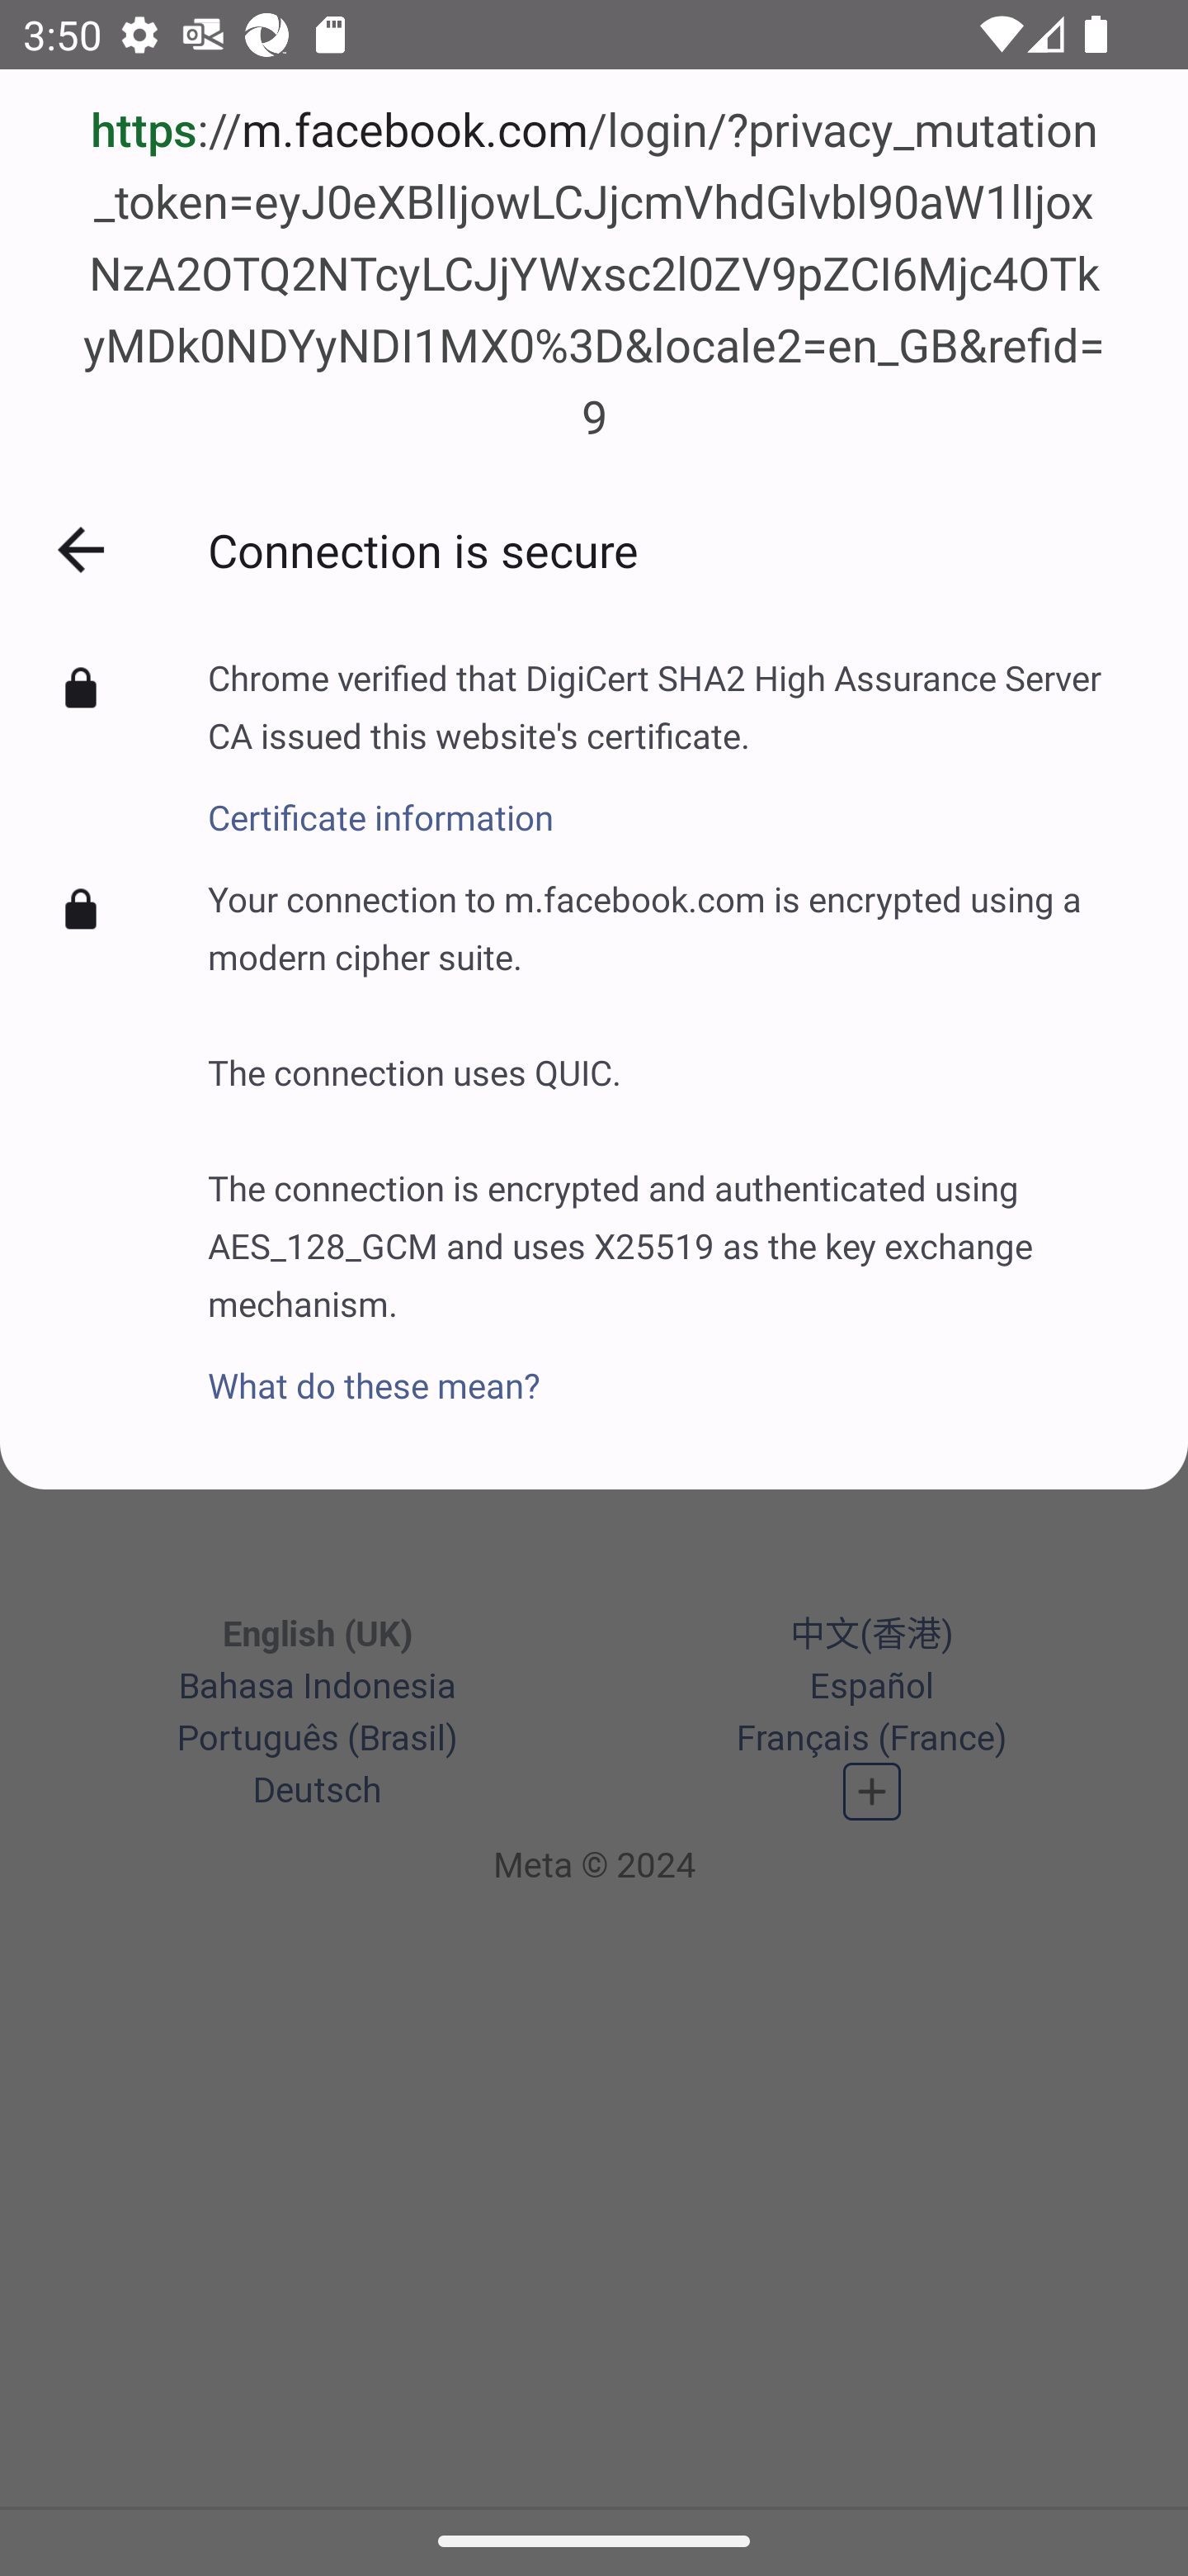 This screenshot has width=1188, height=2576. Describe the element at coordinates (81, 550) in the screenshot. I see `Back` at that location.